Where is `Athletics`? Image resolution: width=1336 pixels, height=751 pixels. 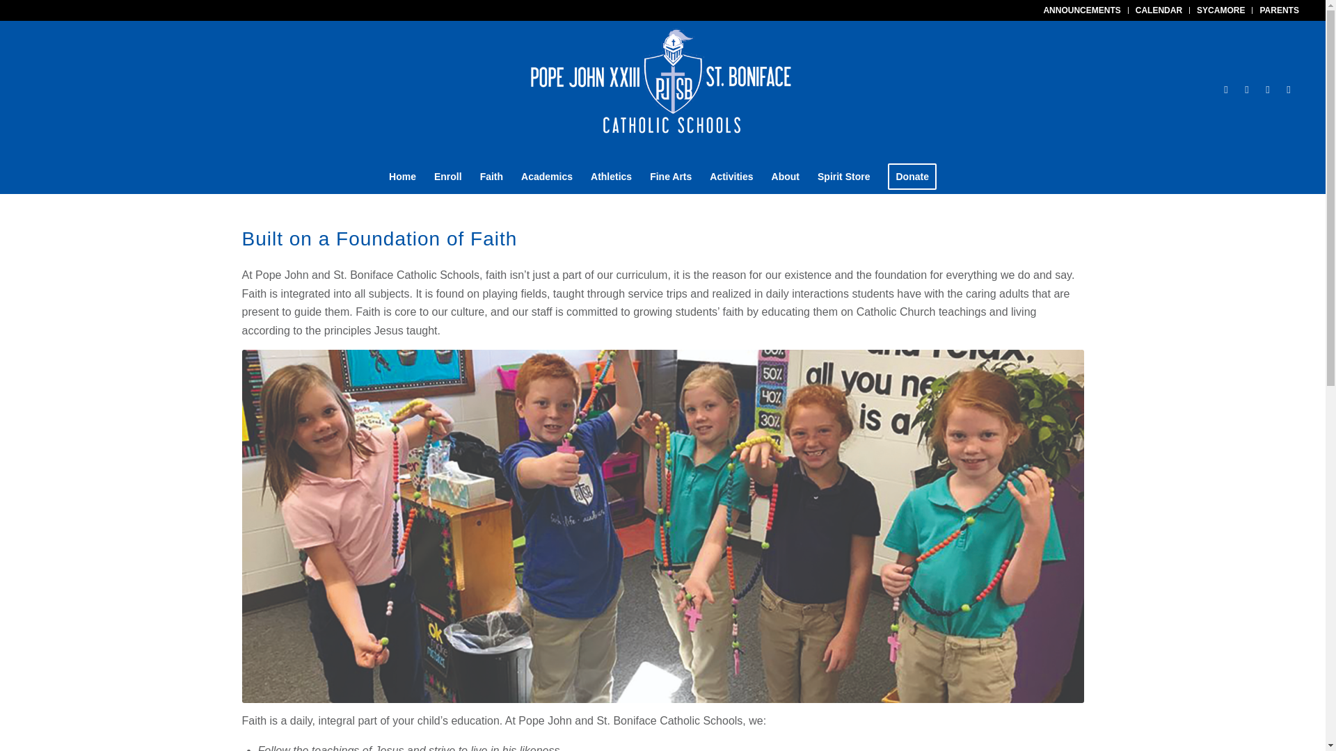
Athletics is located at coordinates (611, 176).